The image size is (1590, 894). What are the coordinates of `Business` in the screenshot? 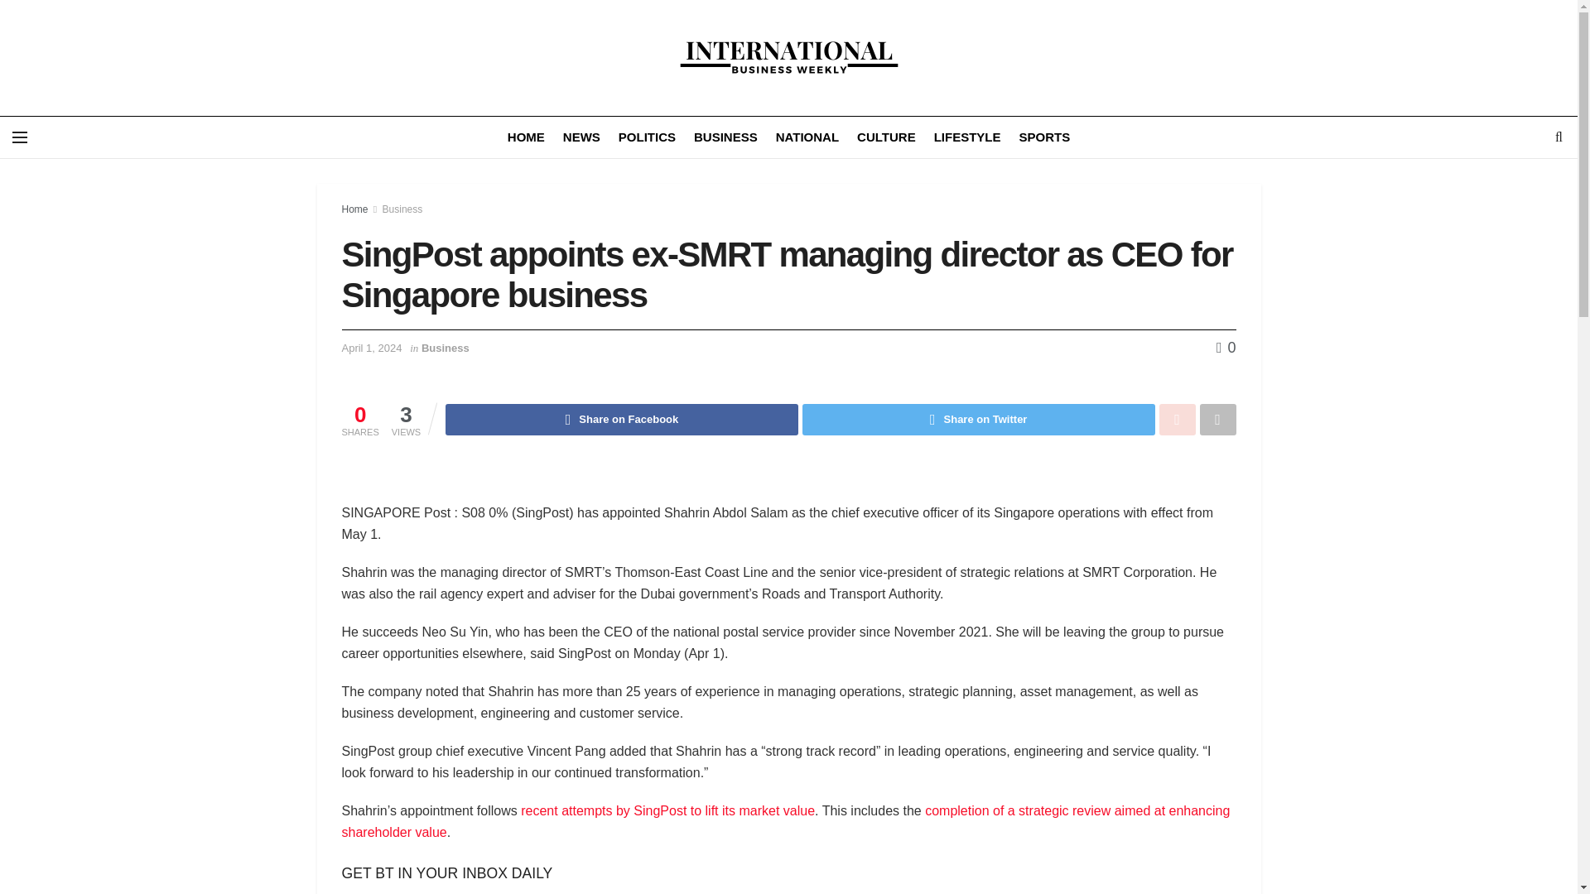 It's located at (445, 348).